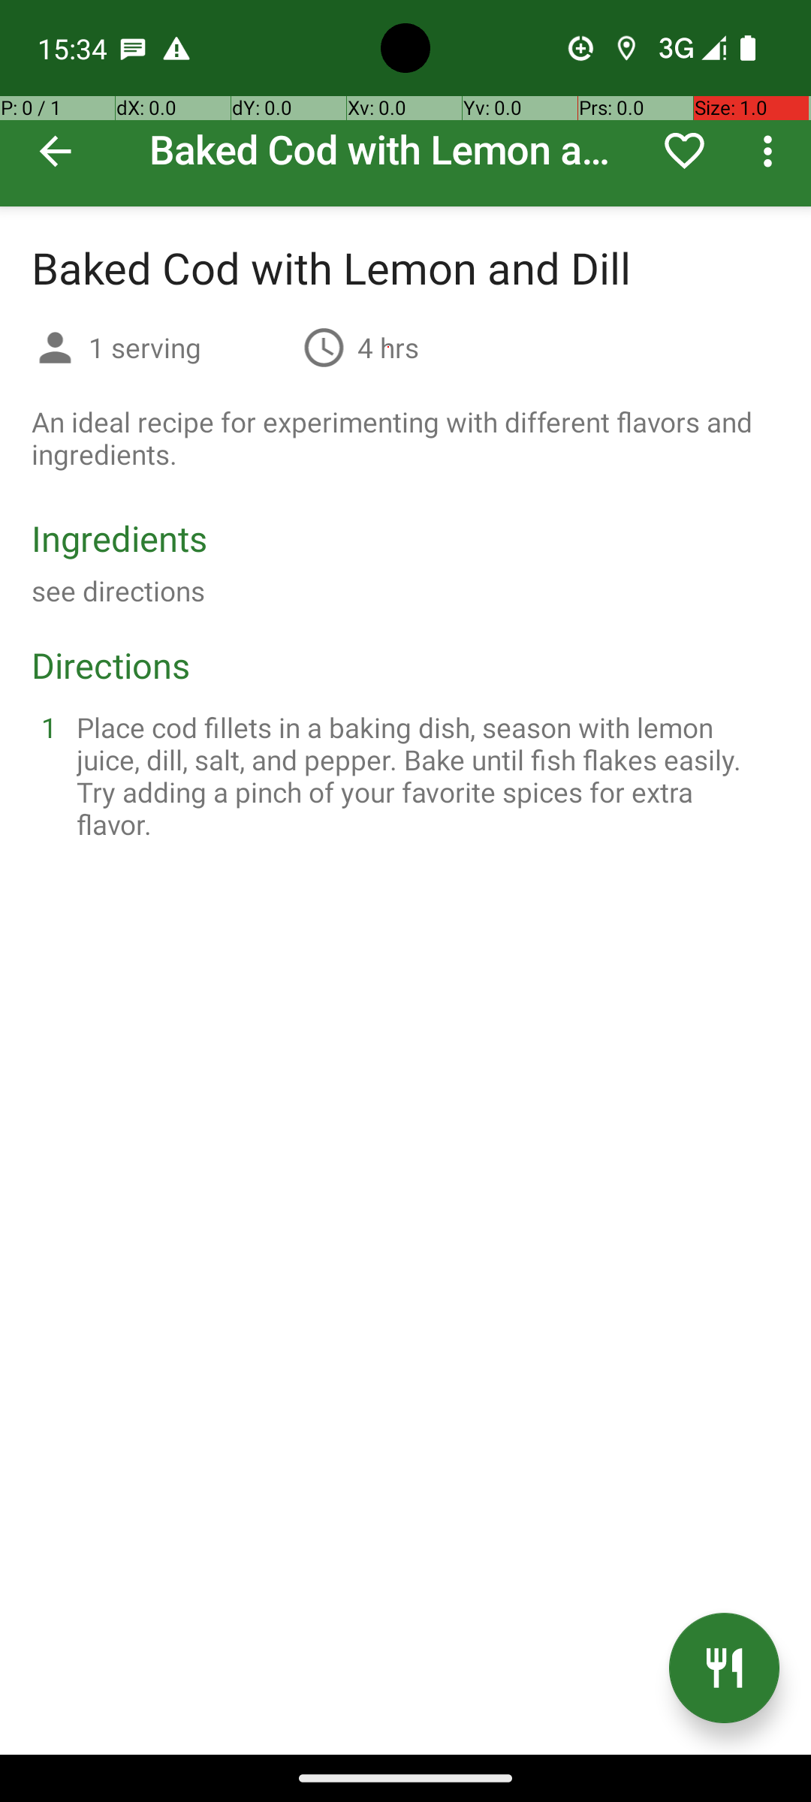 This screenshot has width=811, height=1802. Describe the element at coordinates (119, 590) in the screenshot. I see `see directions` at that location.